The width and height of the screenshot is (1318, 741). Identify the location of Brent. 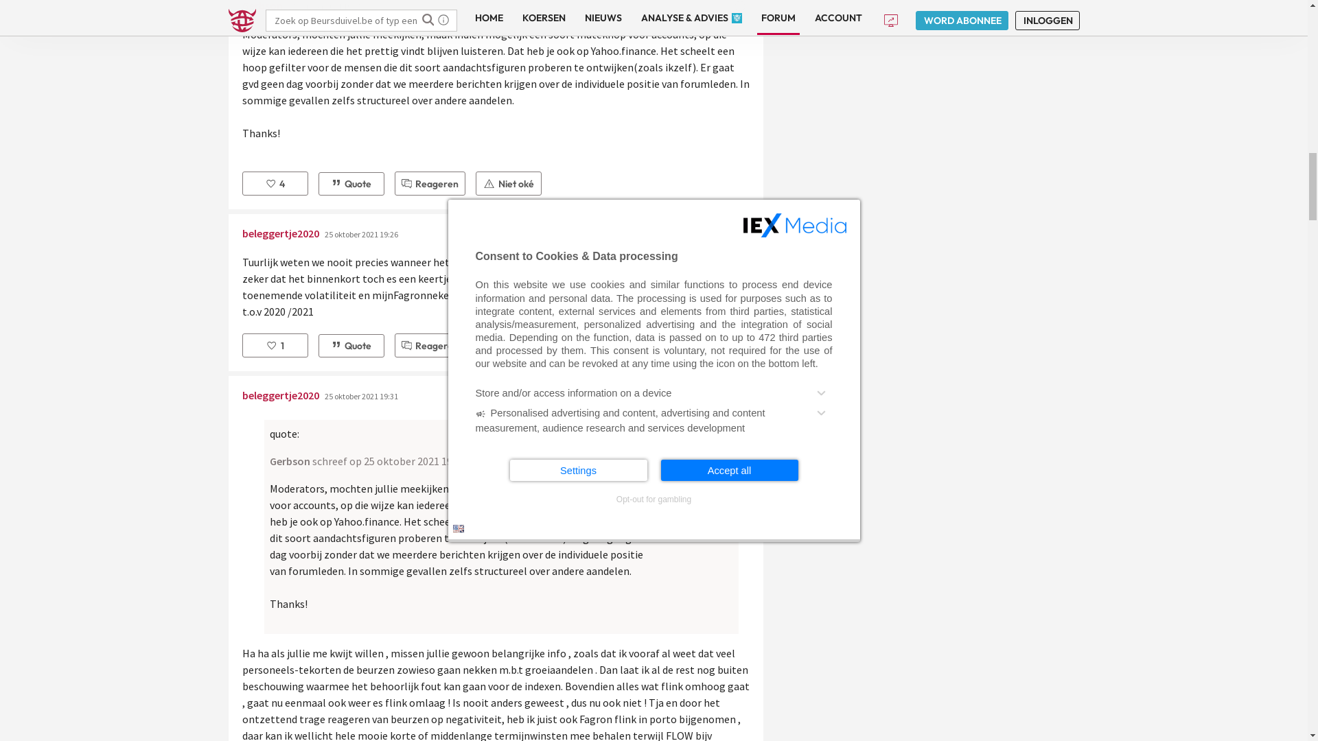
(1043, 12).